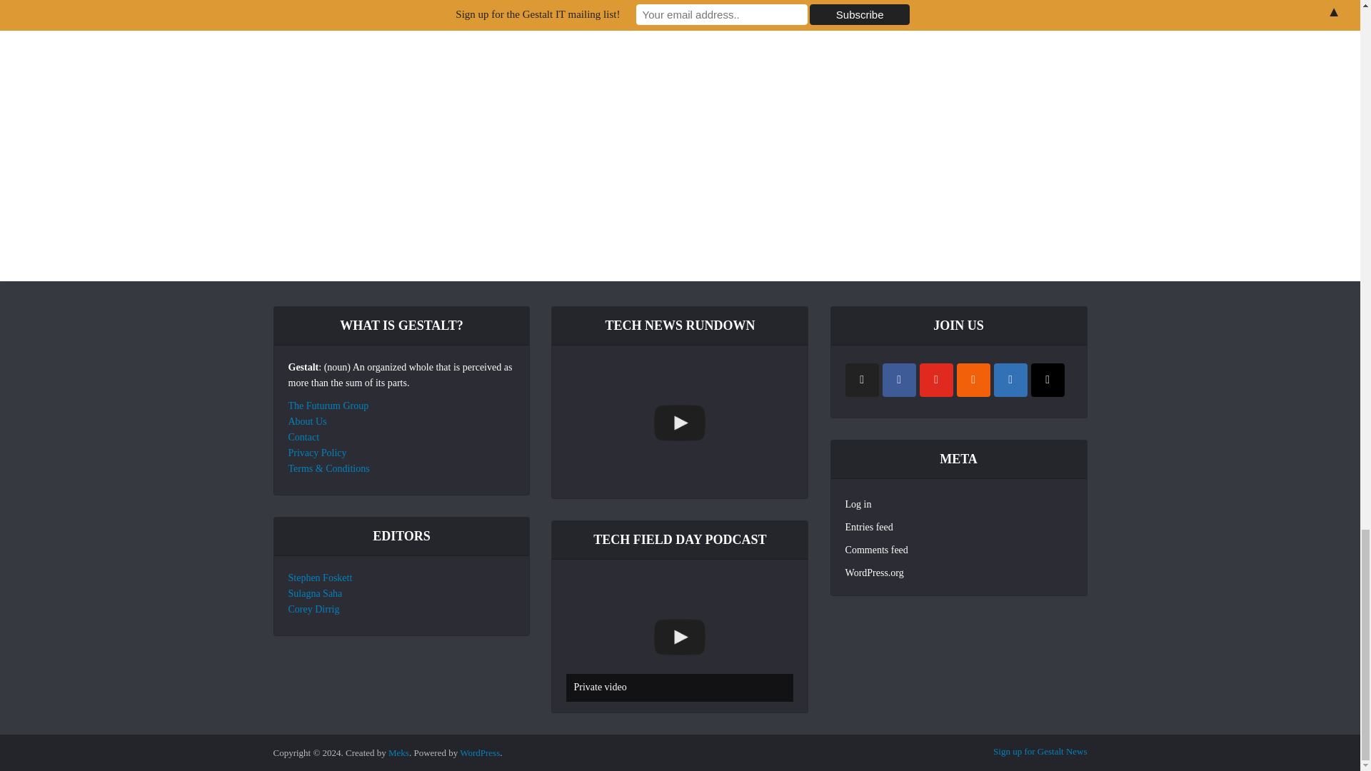 Image resolution: width=1371 pixels, height=771 pixels. I want to click on Mail, so click(1048, 380).